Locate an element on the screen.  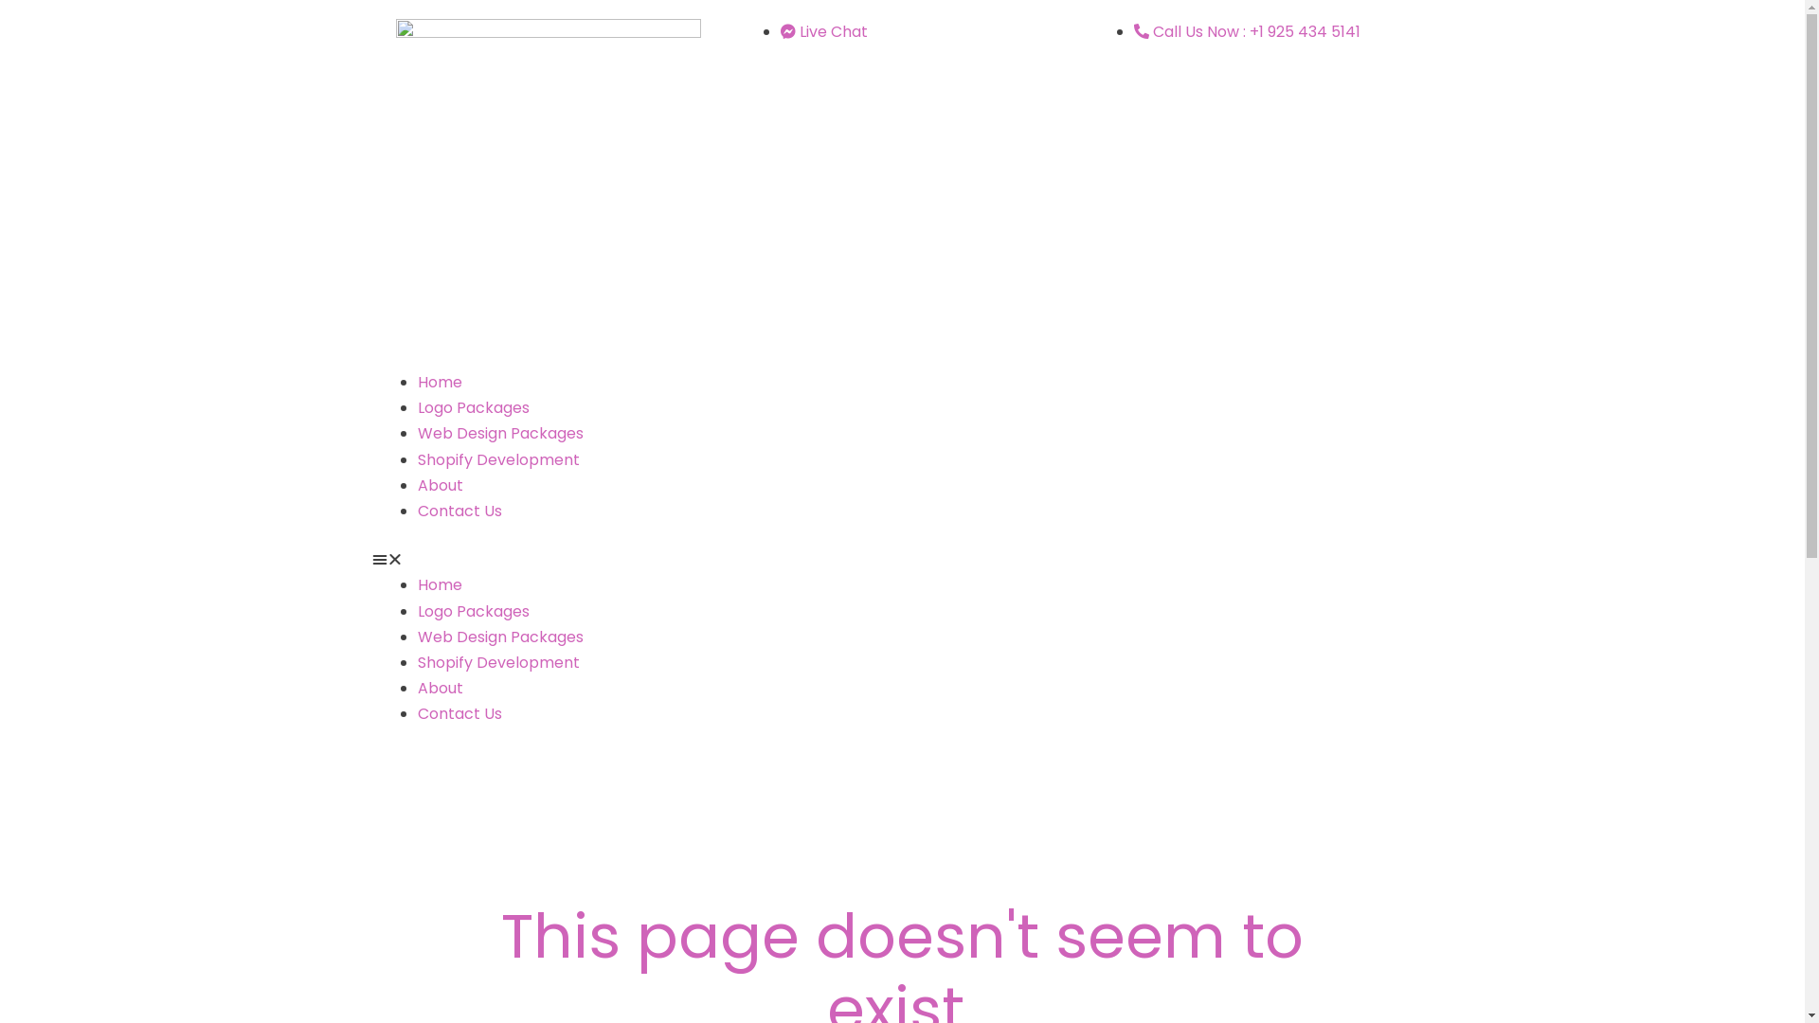
About is located at coordinates (440, 688).